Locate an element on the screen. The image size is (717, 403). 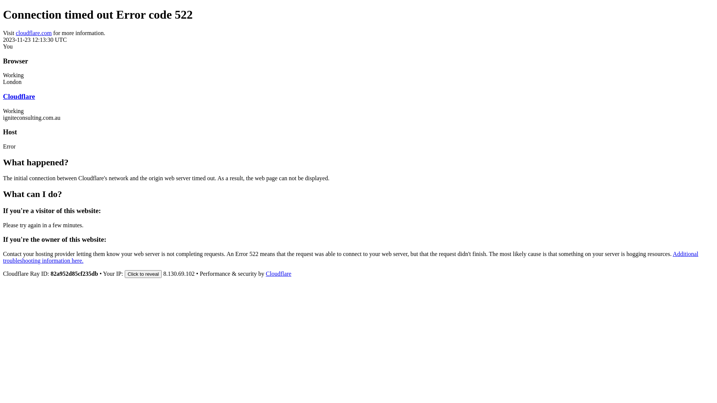
Click to reveal is located at coordinates (143, 274).